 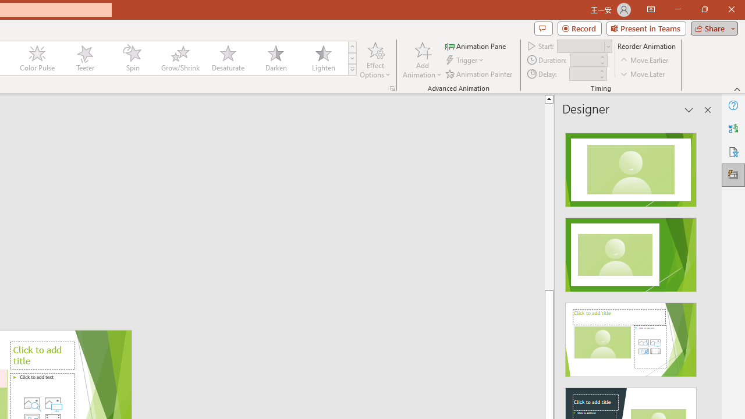 I want to click on Class: NetUIImage, so click(x=353, y=69).